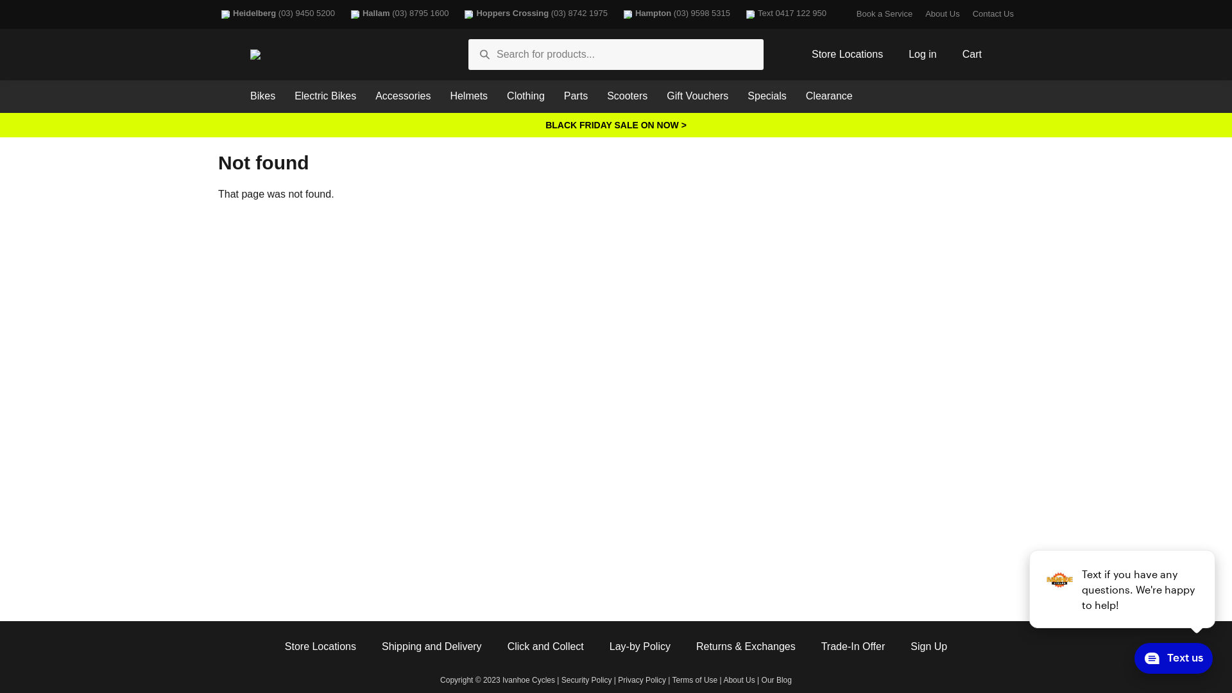  Describe the element at coordinates (993, 14) in the screenshot. I see `Contact Us` at that location.